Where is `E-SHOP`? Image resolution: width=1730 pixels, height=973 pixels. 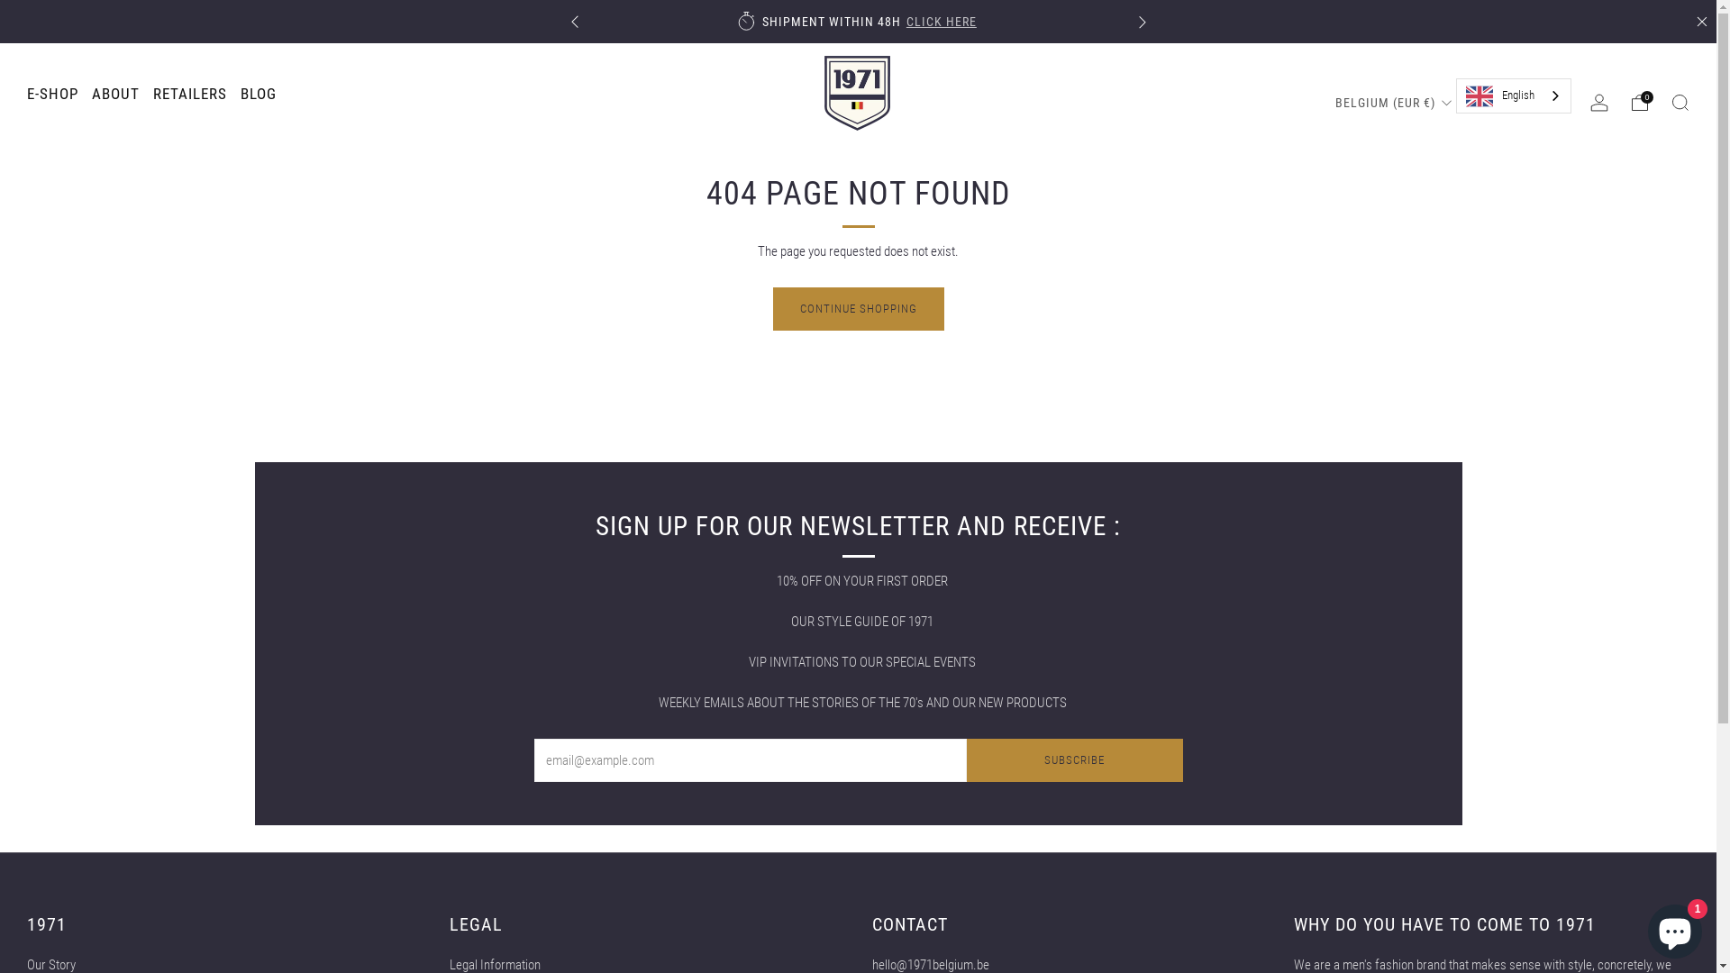 E-SHOP is located at coordinates (52, 94).